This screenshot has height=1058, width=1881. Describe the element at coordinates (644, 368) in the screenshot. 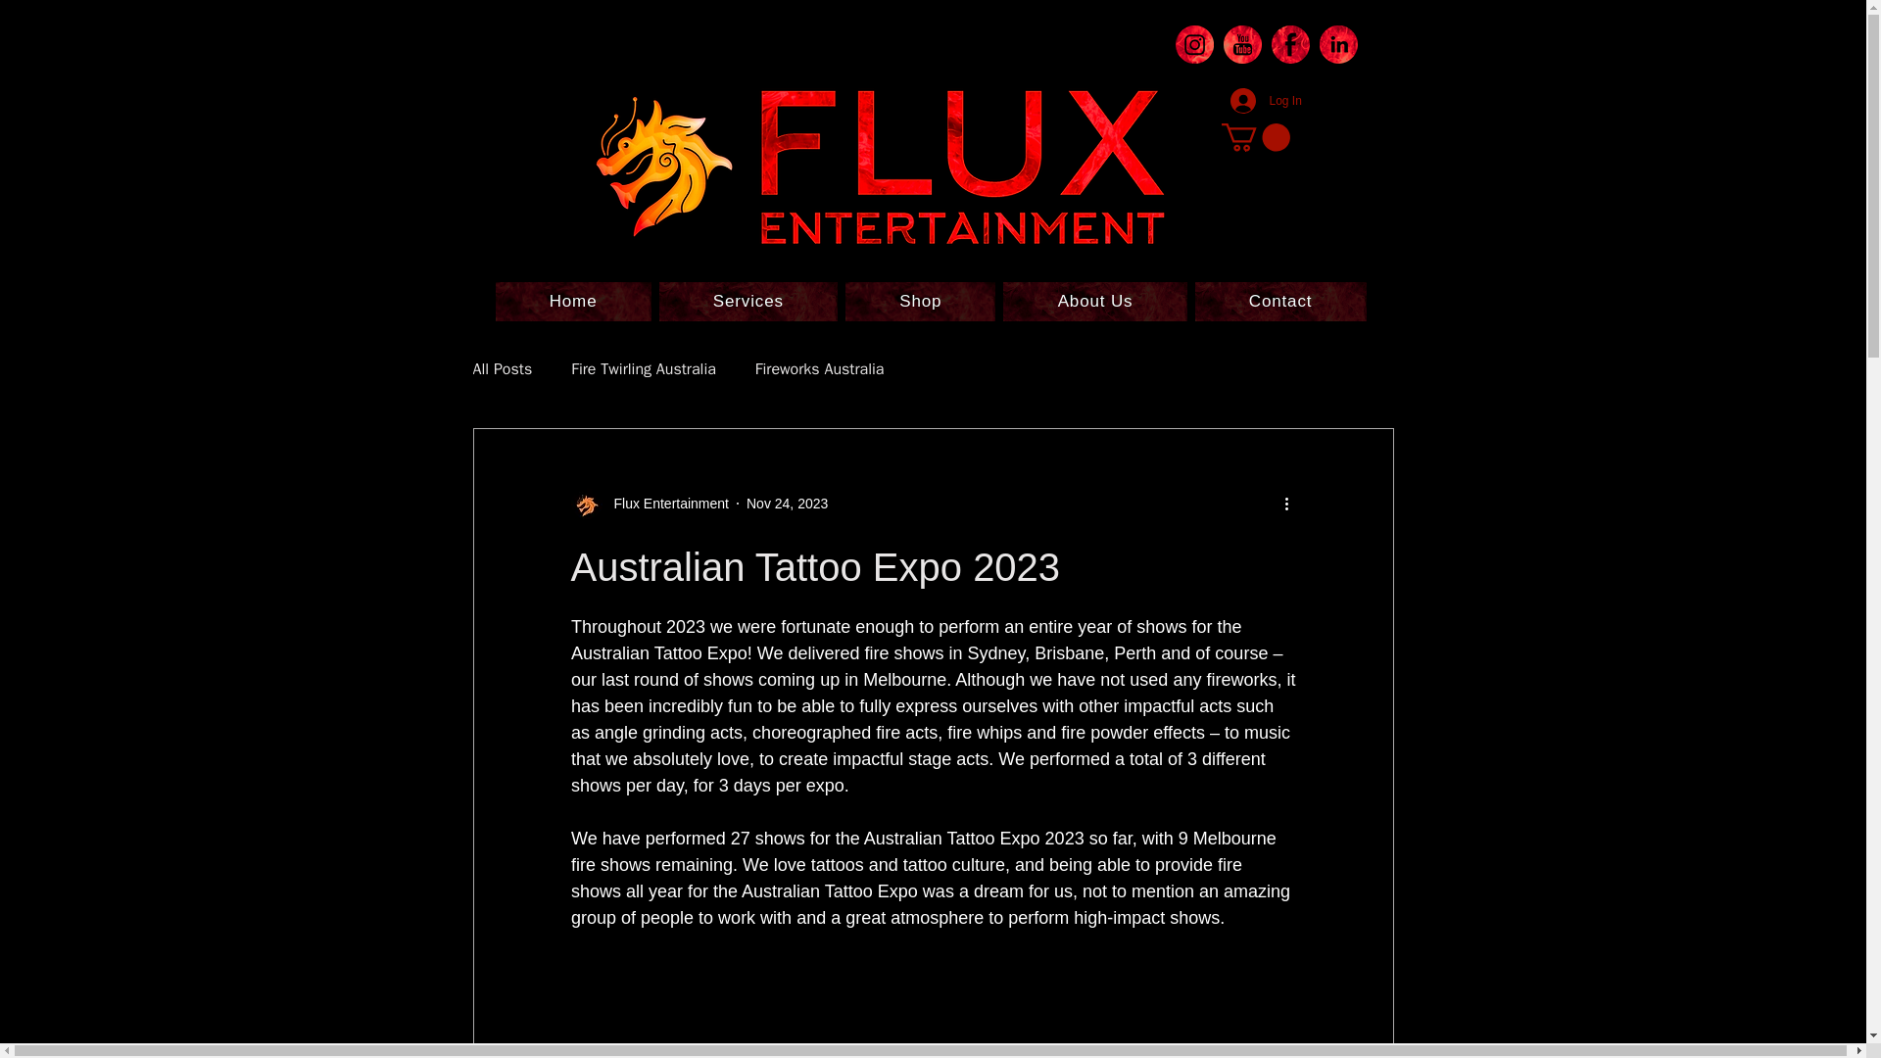

I see `Fire Twirling Australia` at that location.